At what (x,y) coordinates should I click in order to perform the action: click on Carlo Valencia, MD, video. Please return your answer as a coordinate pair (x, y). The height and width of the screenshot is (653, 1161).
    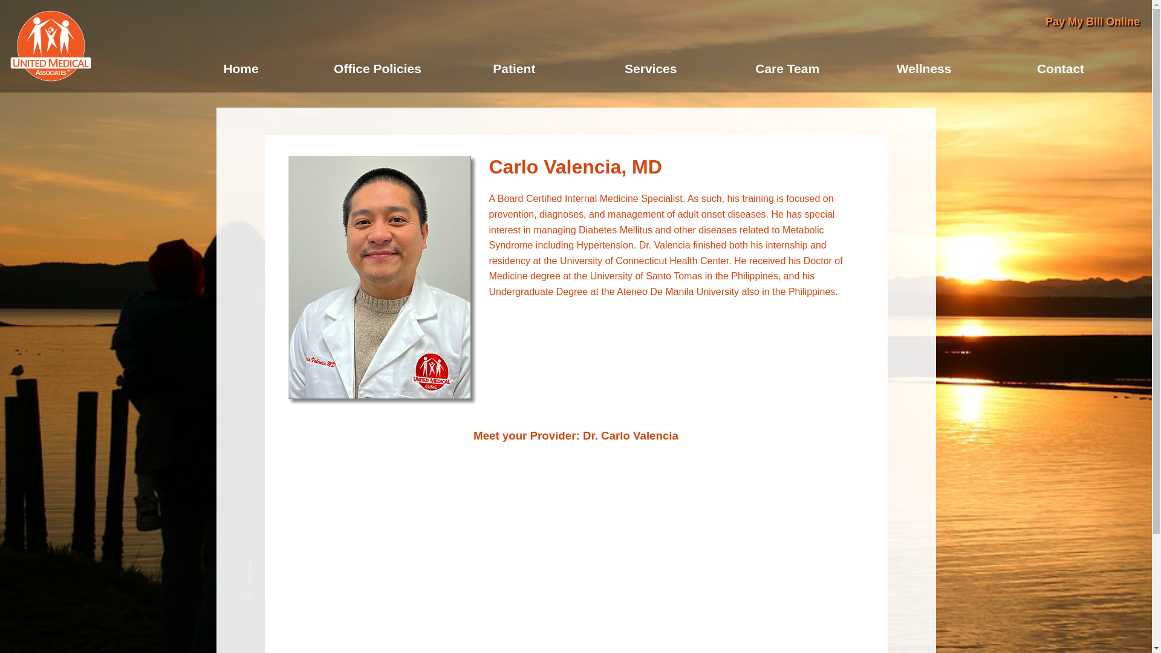
    Looking at the image, I should click on (576, 549).